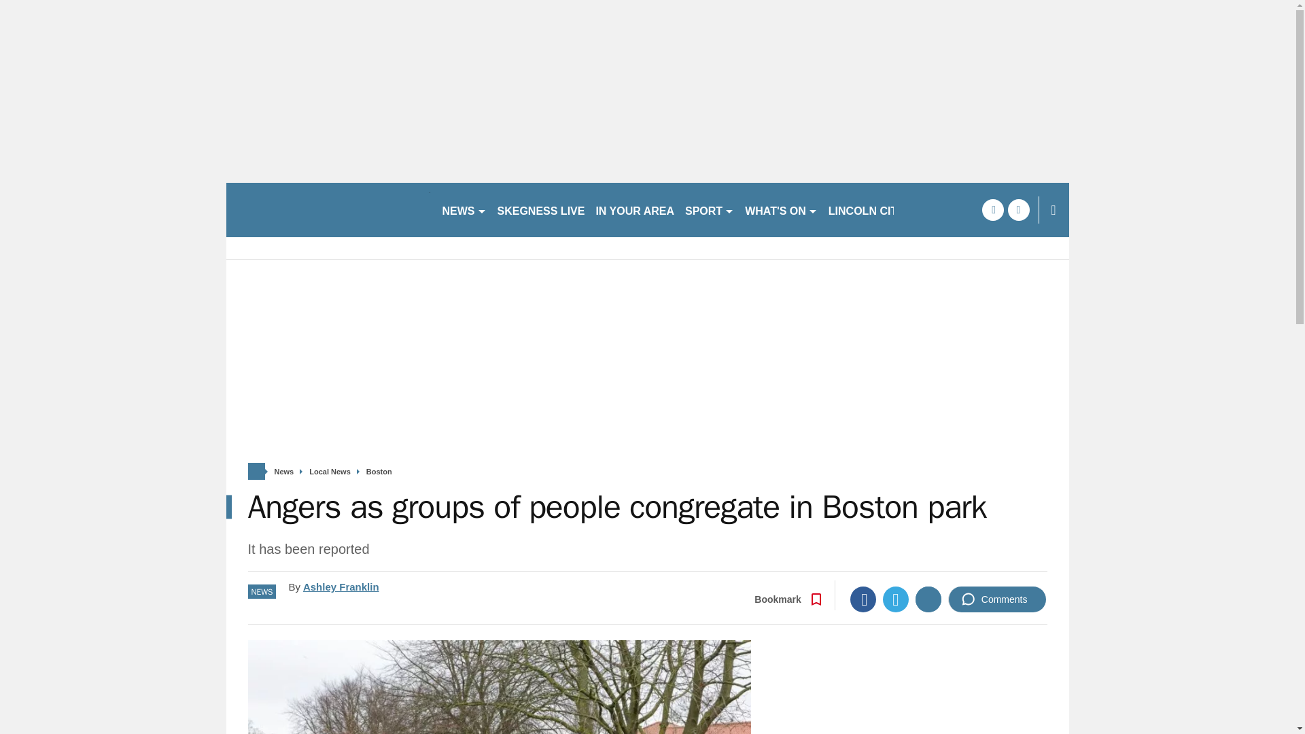  What do you see at coordinates (541, 209) in the screenshot?
I see `SKEGNESS LIVE` at bounding box center [541, 209].